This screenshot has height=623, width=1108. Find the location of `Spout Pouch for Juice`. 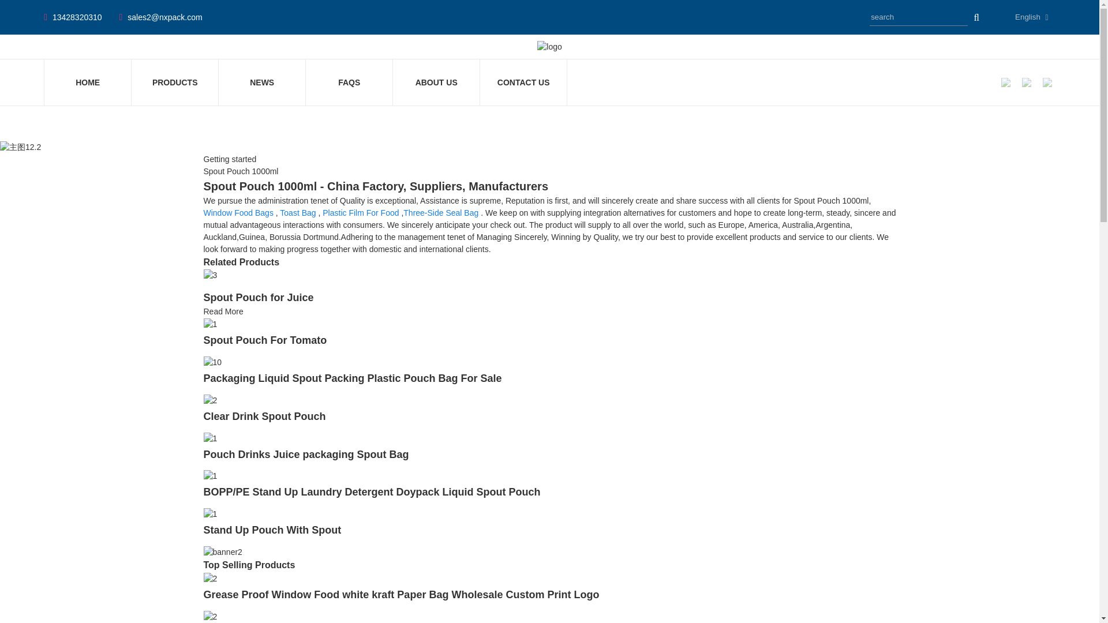

Spout Pouch for Juice is located at coordinates (258, 298).